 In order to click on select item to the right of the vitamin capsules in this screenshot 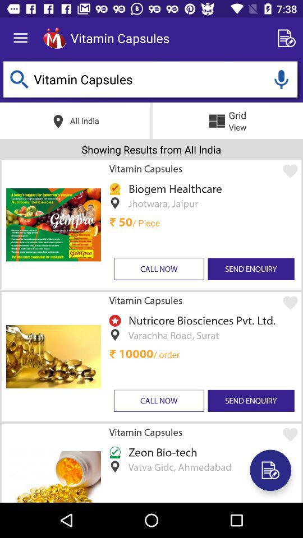, I will do `click(288, 38)`.